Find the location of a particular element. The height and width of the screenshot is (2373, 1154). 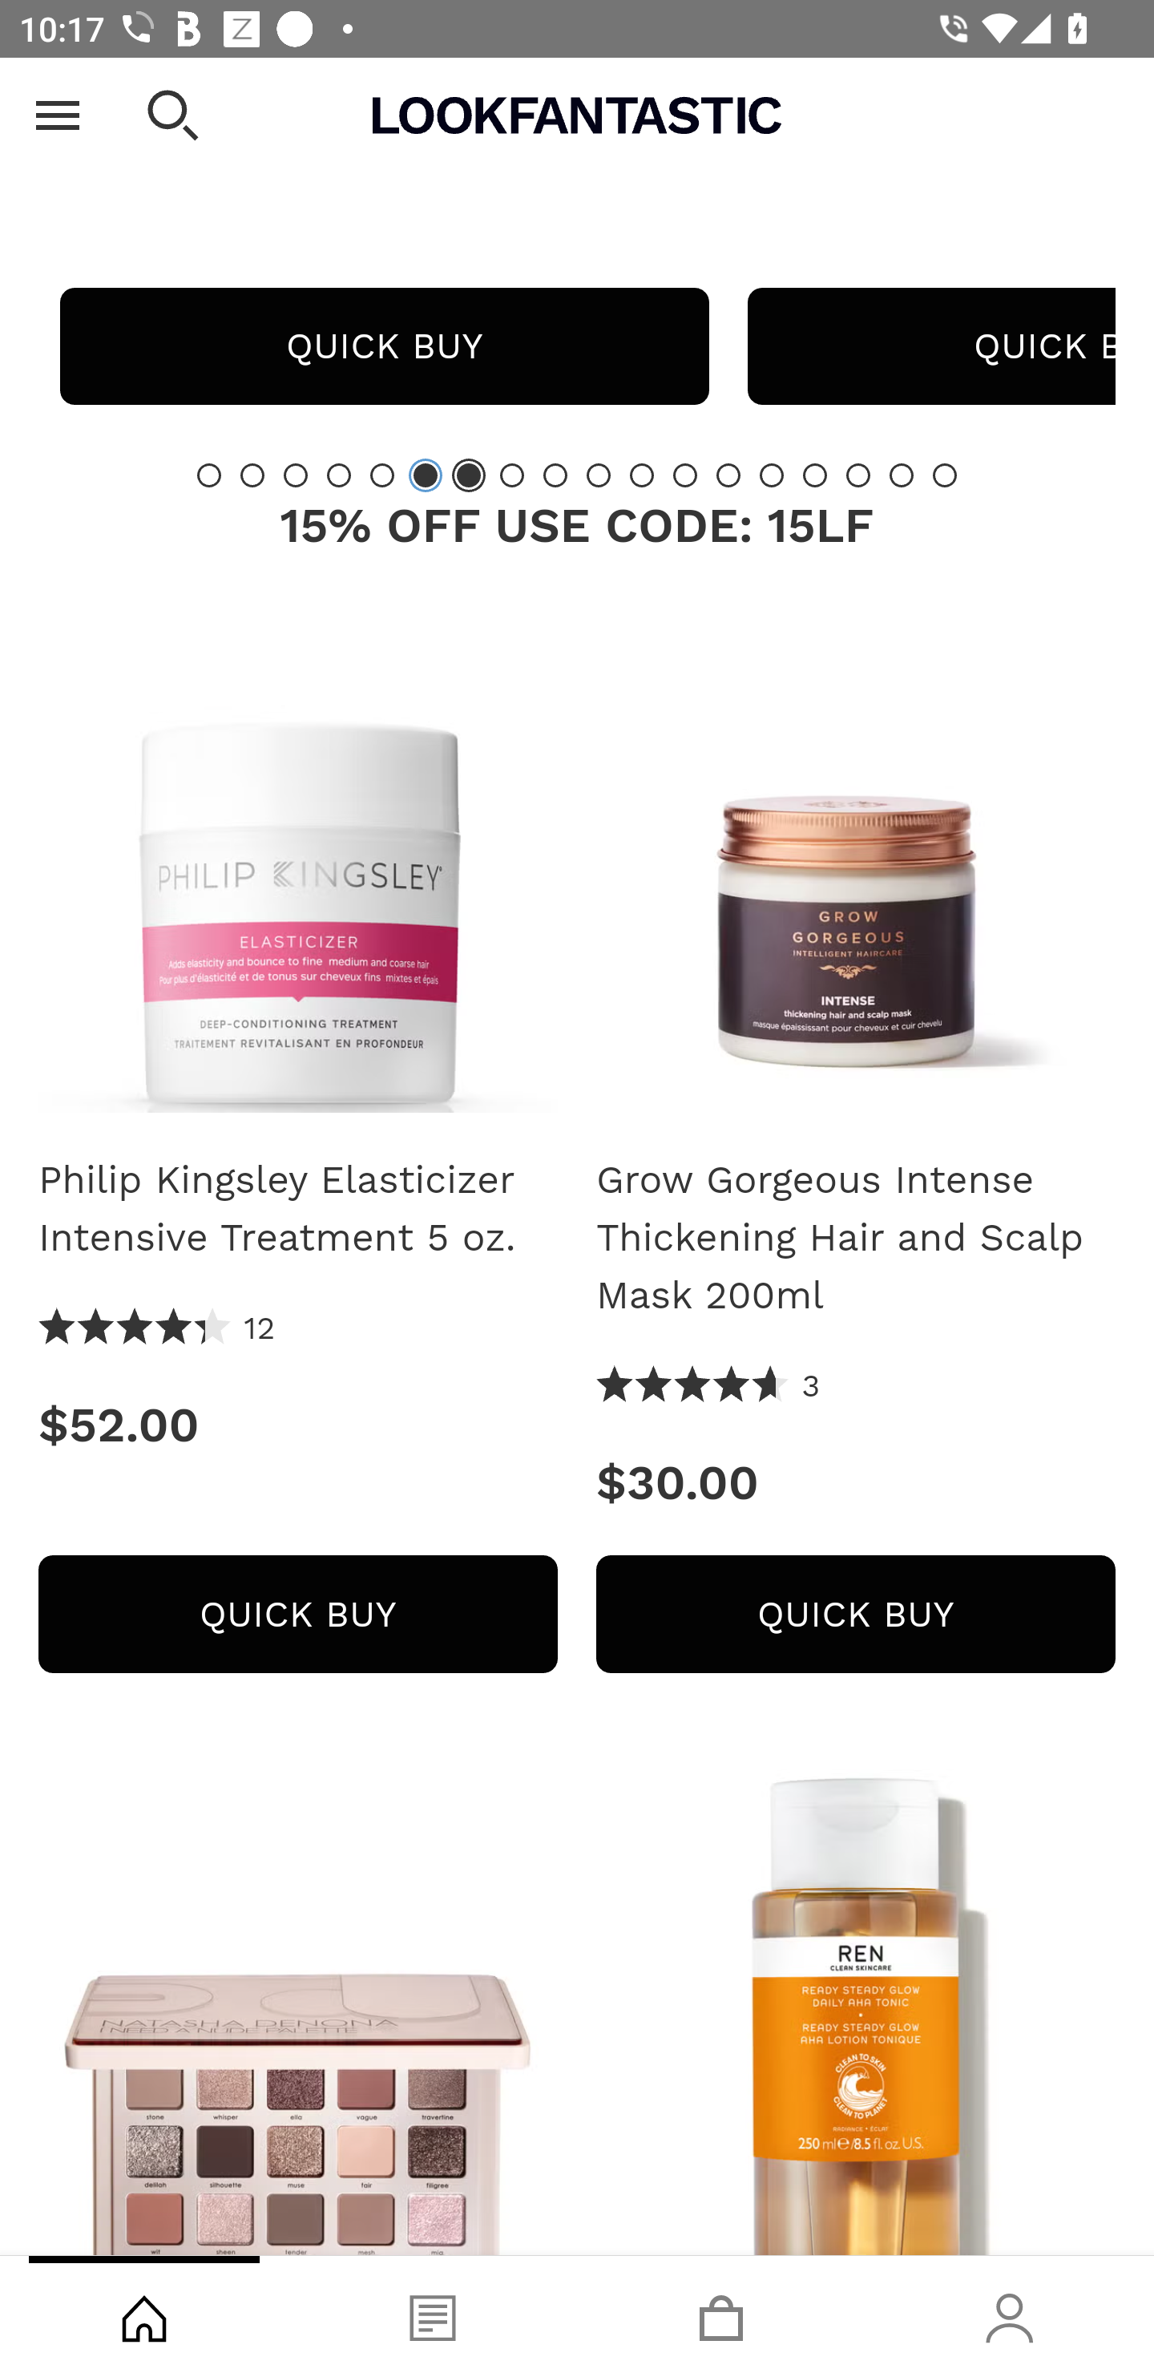

Slide 5 is located at coordinates (382, 475).